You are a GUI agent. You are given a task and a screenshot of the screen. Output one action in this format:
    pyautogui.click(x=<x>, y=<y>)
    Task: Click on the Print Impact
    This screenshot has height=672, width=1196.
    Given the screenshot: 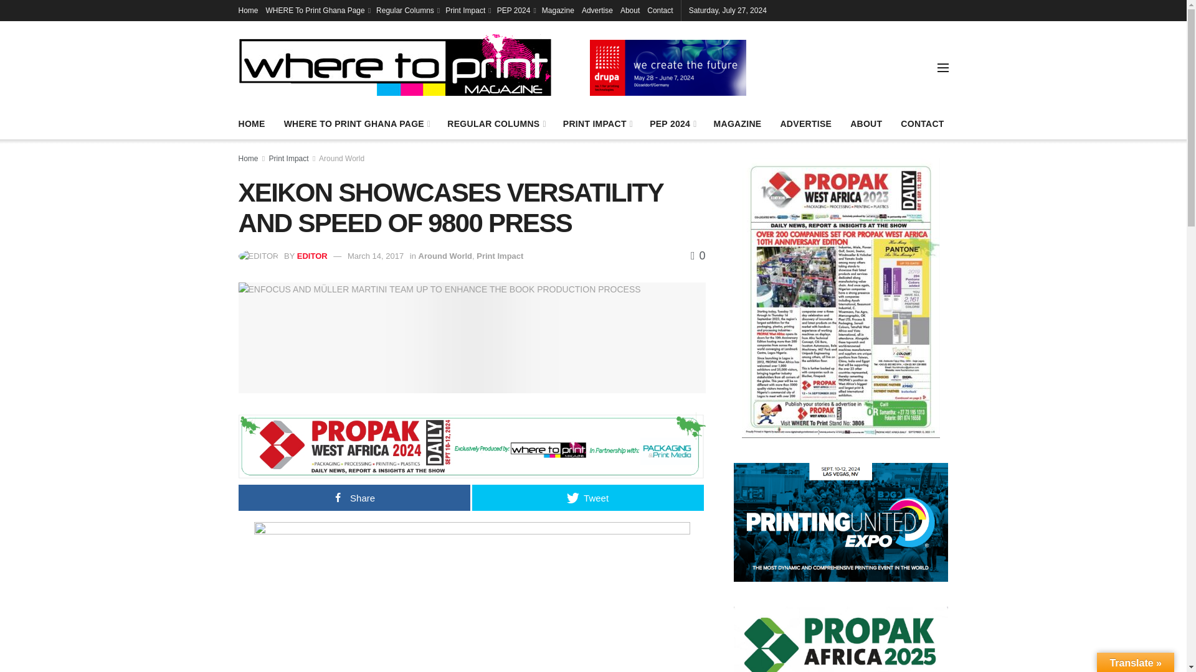 What is the action you would take?
    pyautogui.click(x=467, y=10)
    